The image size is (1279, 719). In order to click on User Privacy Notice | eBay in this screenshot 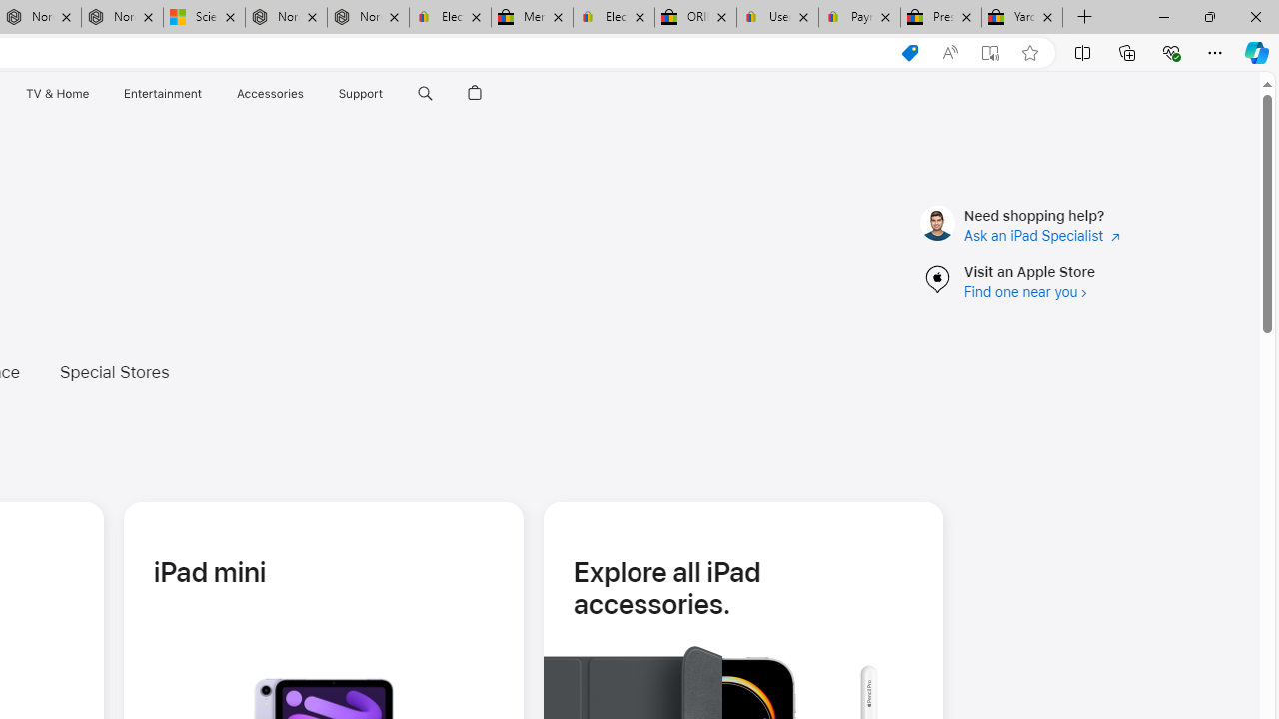, I will do `click(777, 18)`.